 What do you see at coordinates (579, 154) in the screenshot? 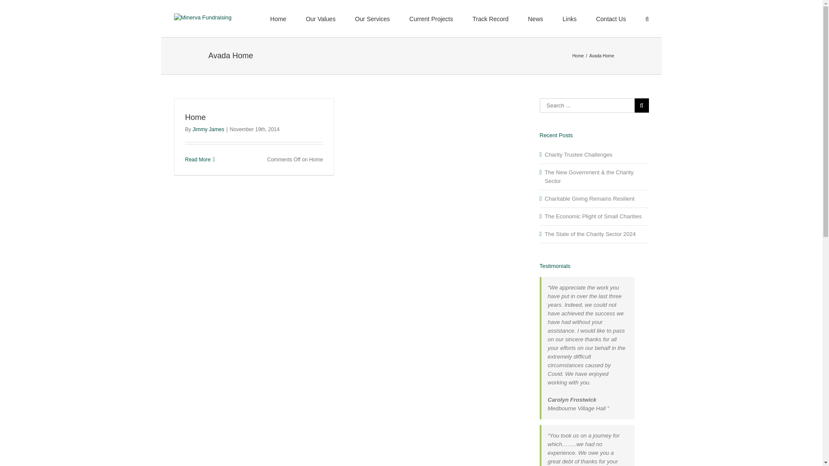
I see `Charity Trustee Challenges` at bounding box center [579, 154].